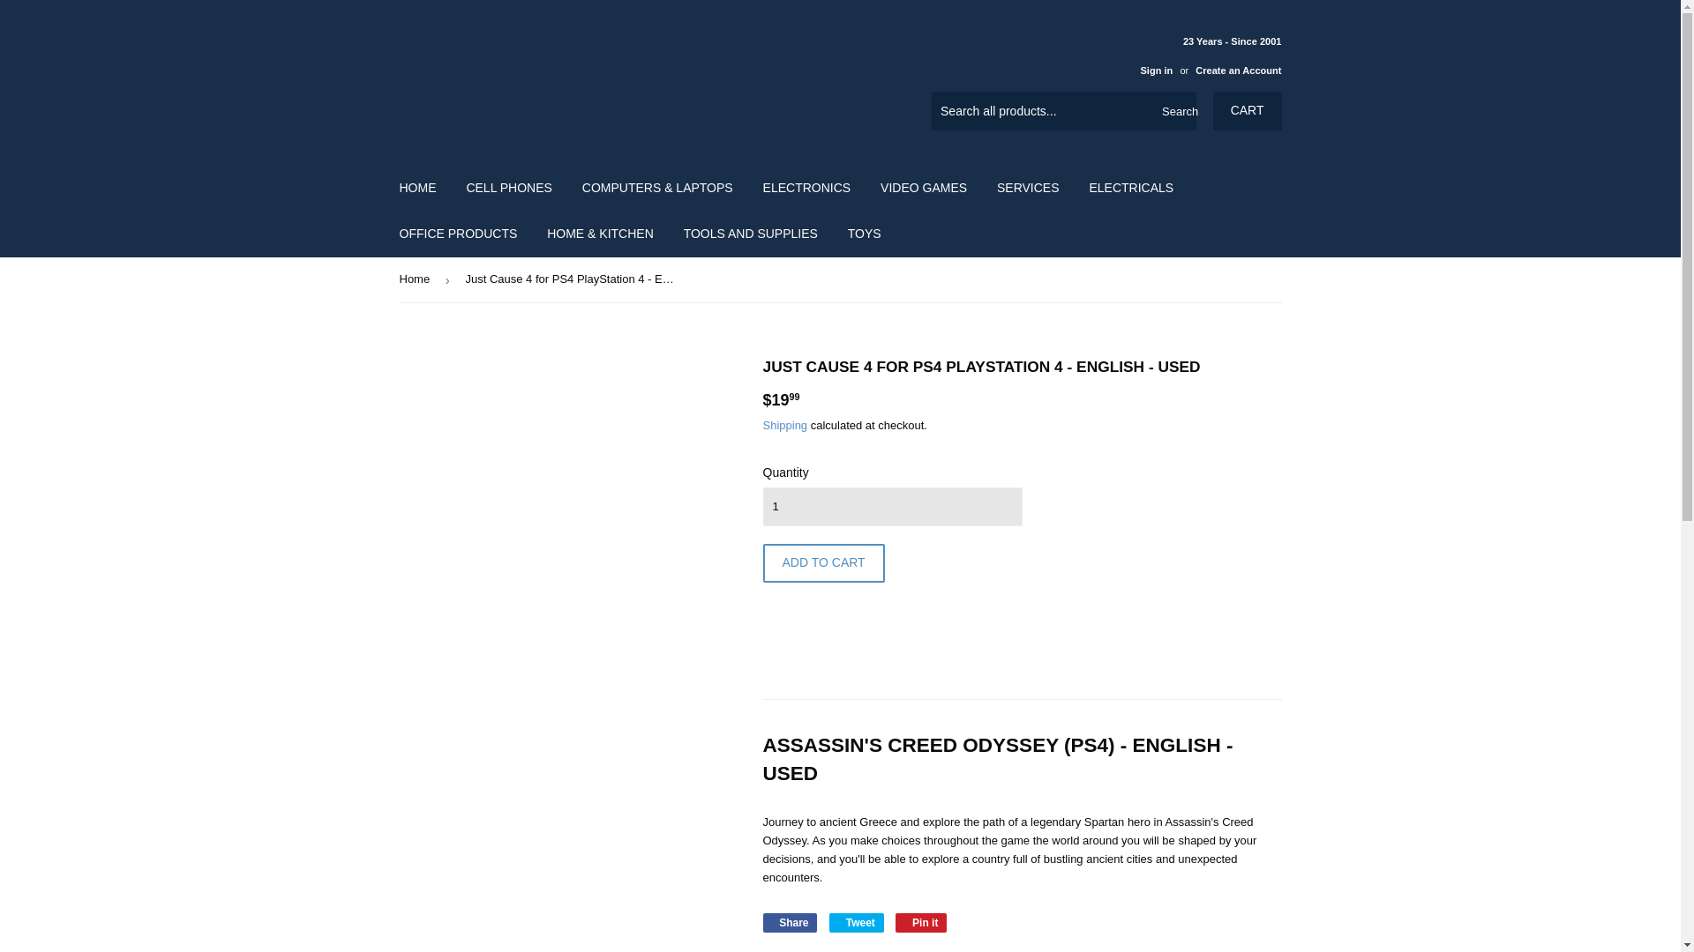 This screenshot has height=952, width=1694. Describe the element at coordinates (921, 922) in the screenshot. I see `Pin on Pinterest` at that location.